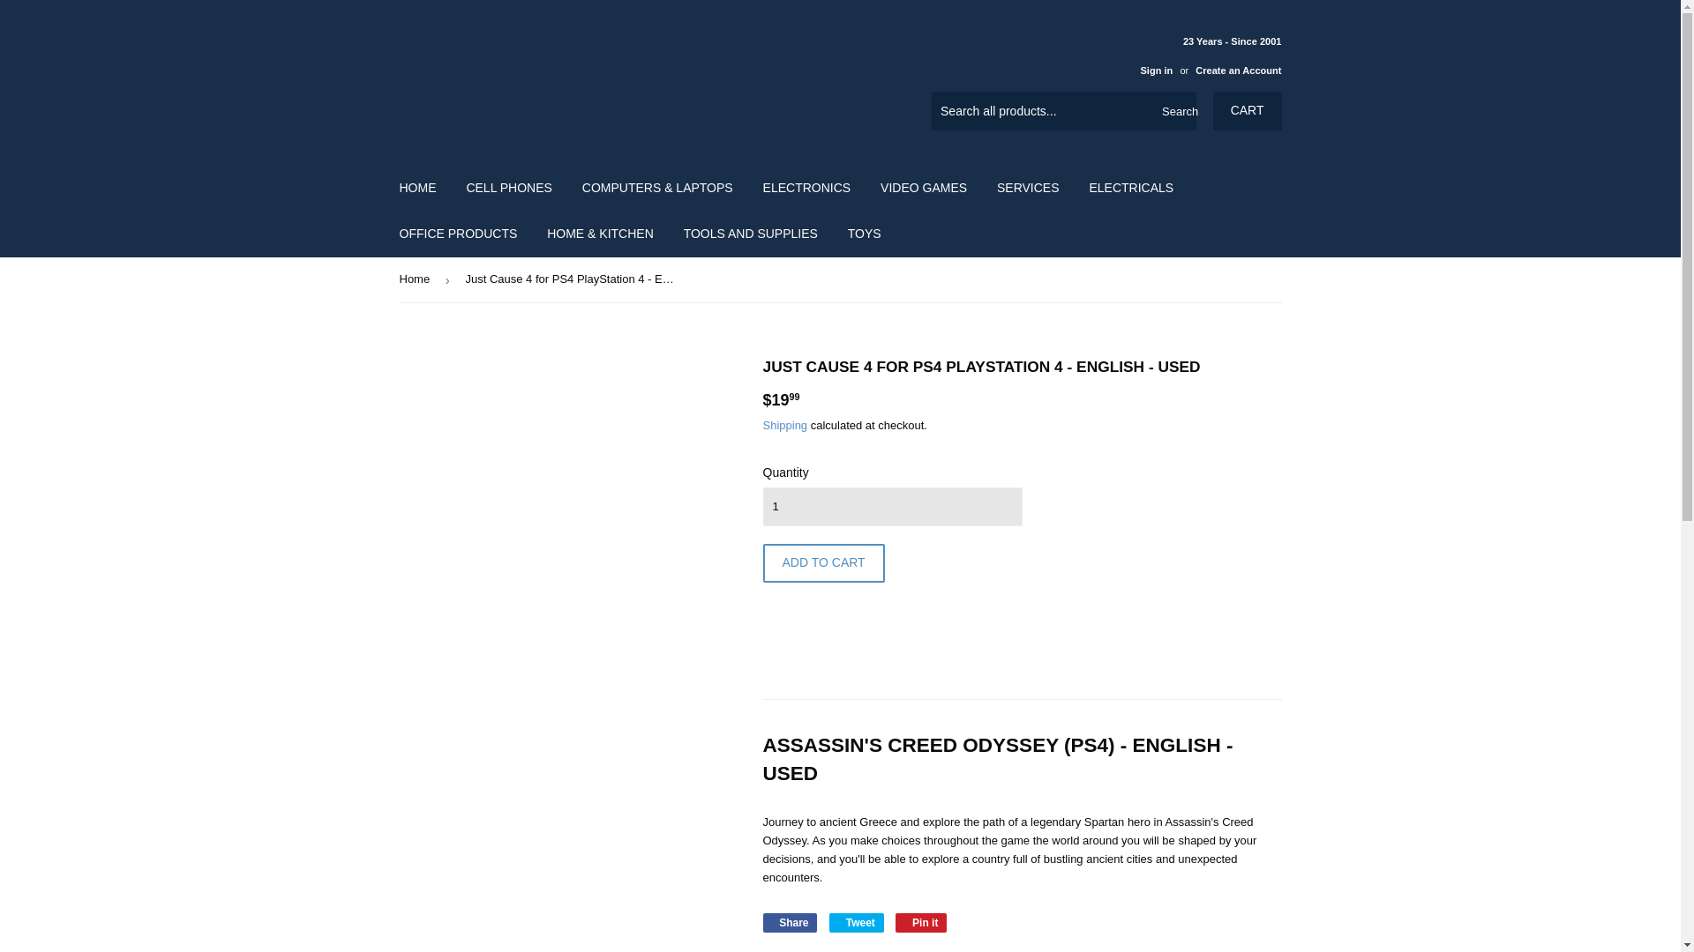 This screenshot has height=952, width=1694. Describe the element at coordinates (921, 922) in the screenshot. I see `Pin on Pinterest` at that location.